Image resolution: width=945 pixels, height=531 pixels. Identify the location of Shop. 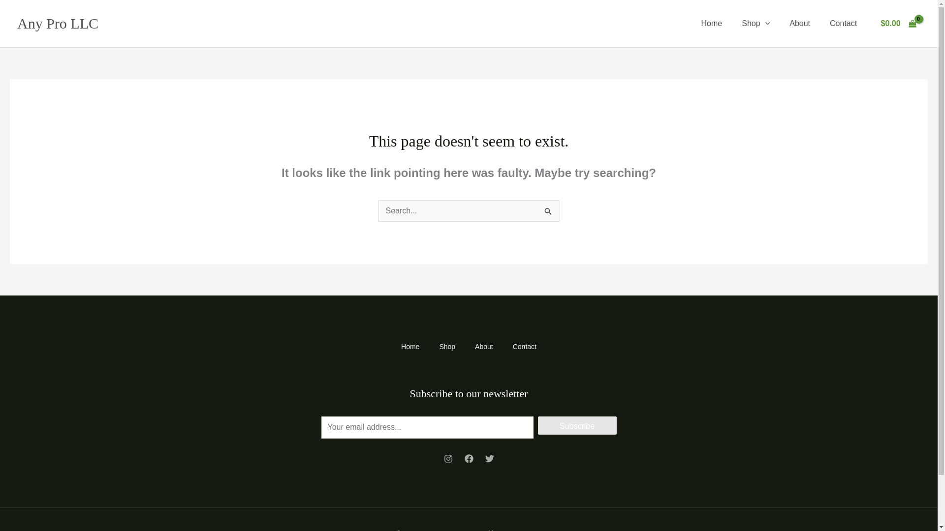
(756, 24).